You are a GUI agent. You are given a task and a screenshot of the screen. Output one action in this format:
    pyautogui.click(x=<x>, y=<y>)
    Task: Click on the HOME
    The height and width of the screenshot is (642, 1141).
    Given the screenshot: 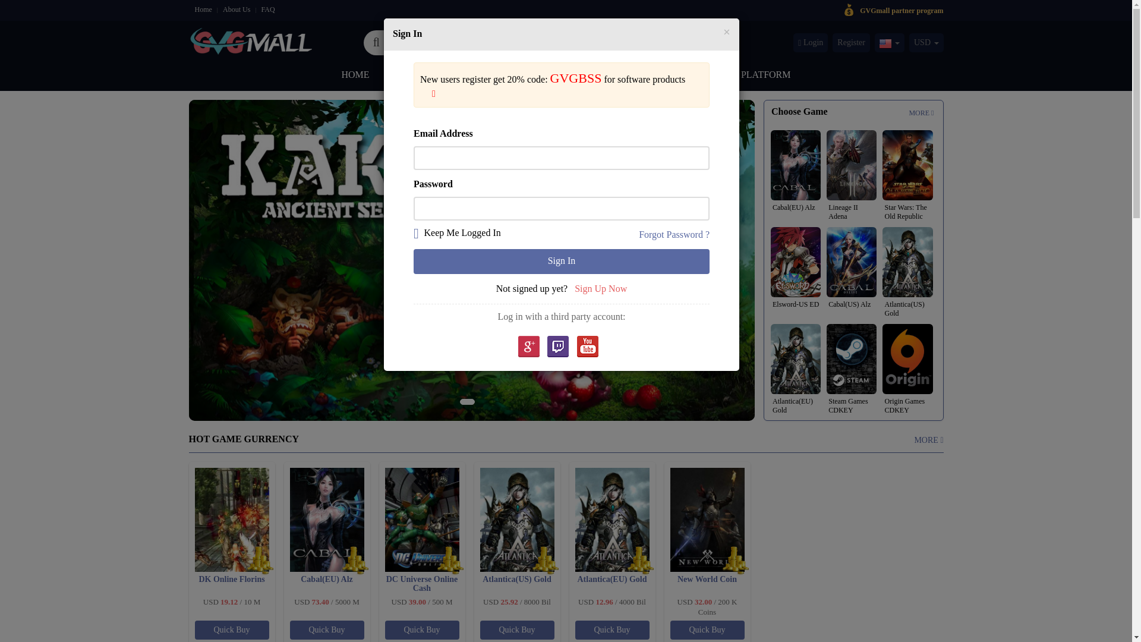 What is the action you would take?
    pyautogui.click(x=355, y=77)
    